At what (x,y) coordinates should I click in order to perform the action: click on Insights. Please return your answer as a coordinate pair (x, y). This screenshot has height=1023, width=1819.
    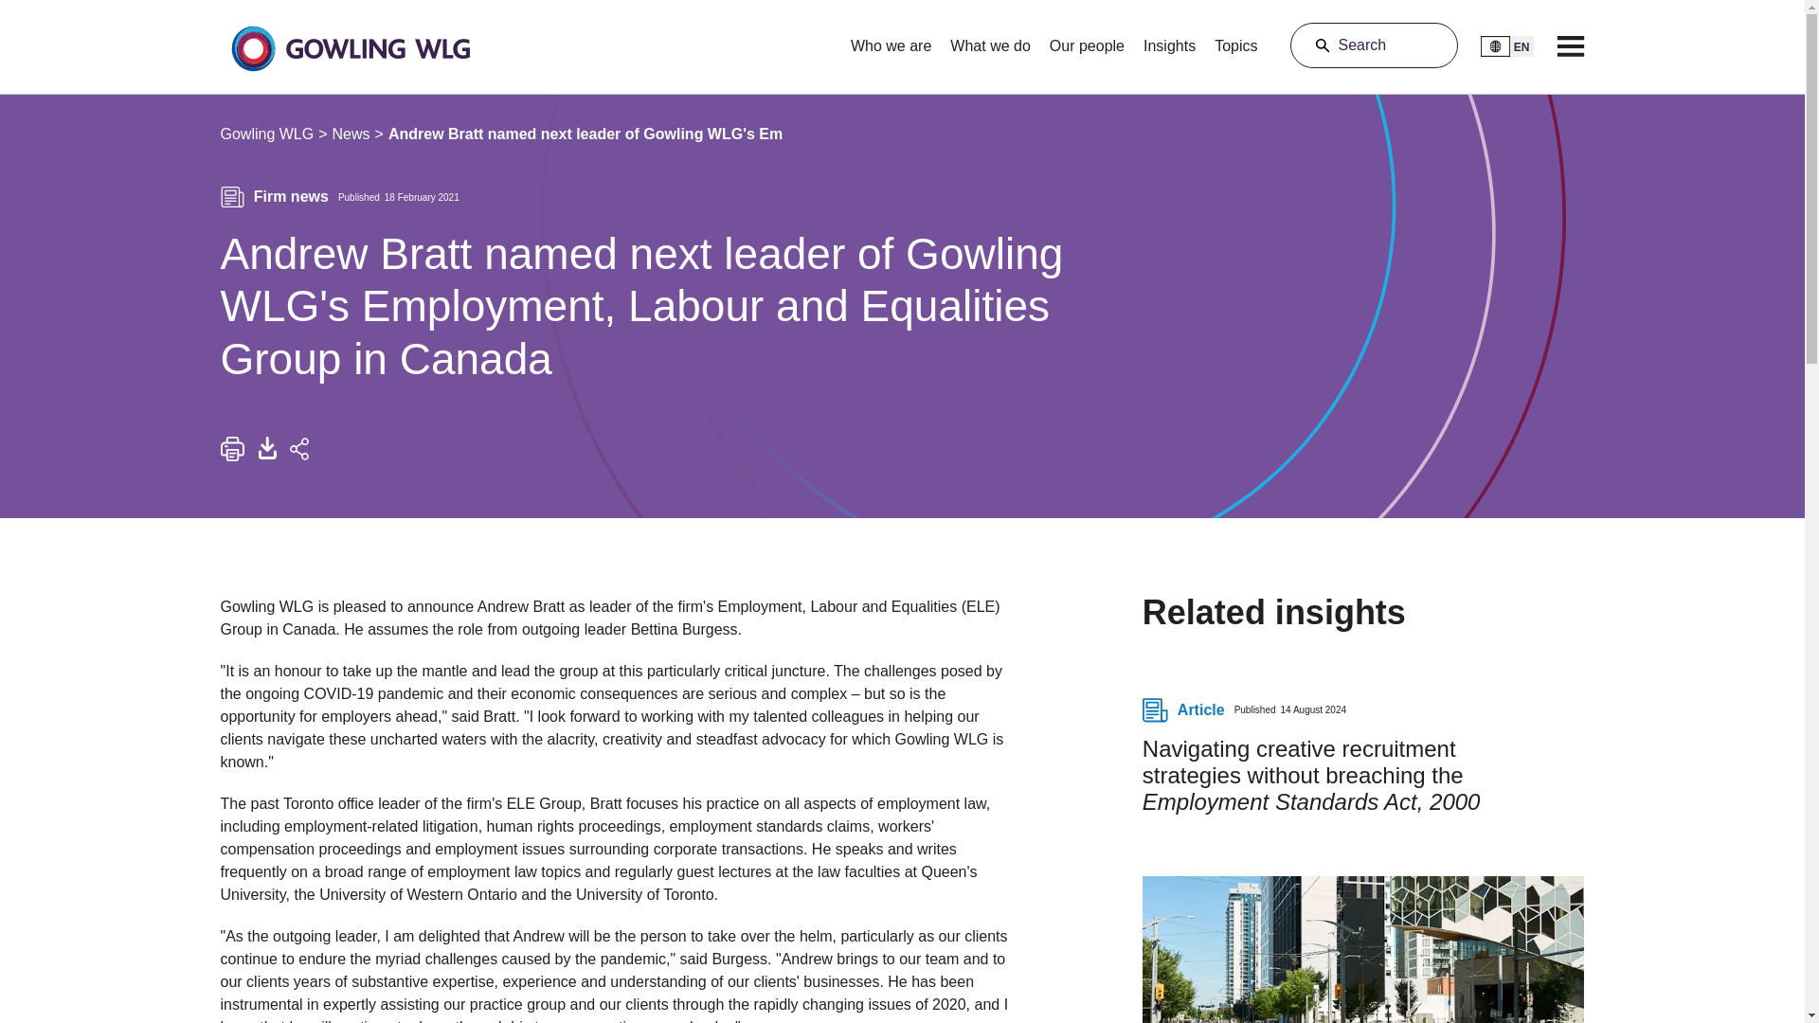
    Looking at the image, I should click on (1169, 40).